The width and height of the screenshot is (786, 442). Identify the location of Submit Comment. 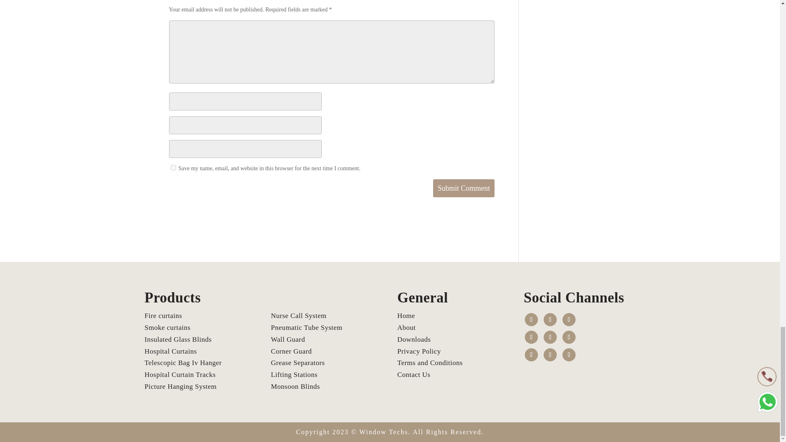
(463, 188).